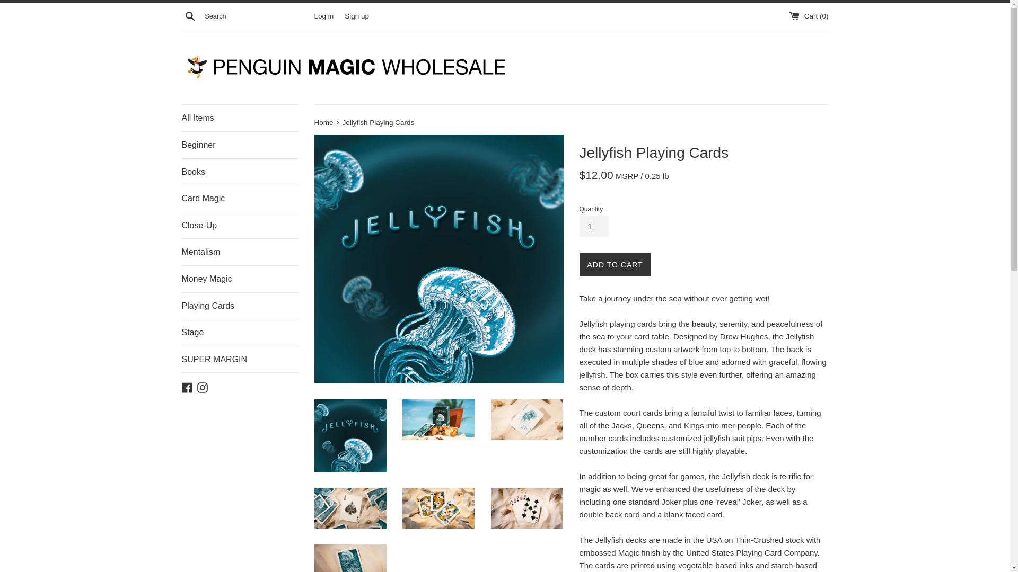 This screenshot has width=1018, height=572. I want to click on Penguin Magic Wholesale on Facebook, so click(187, 387).